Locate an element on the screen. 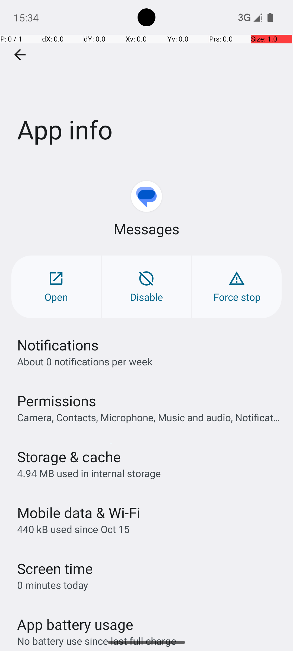  Open is located at coordinates (56, 287).